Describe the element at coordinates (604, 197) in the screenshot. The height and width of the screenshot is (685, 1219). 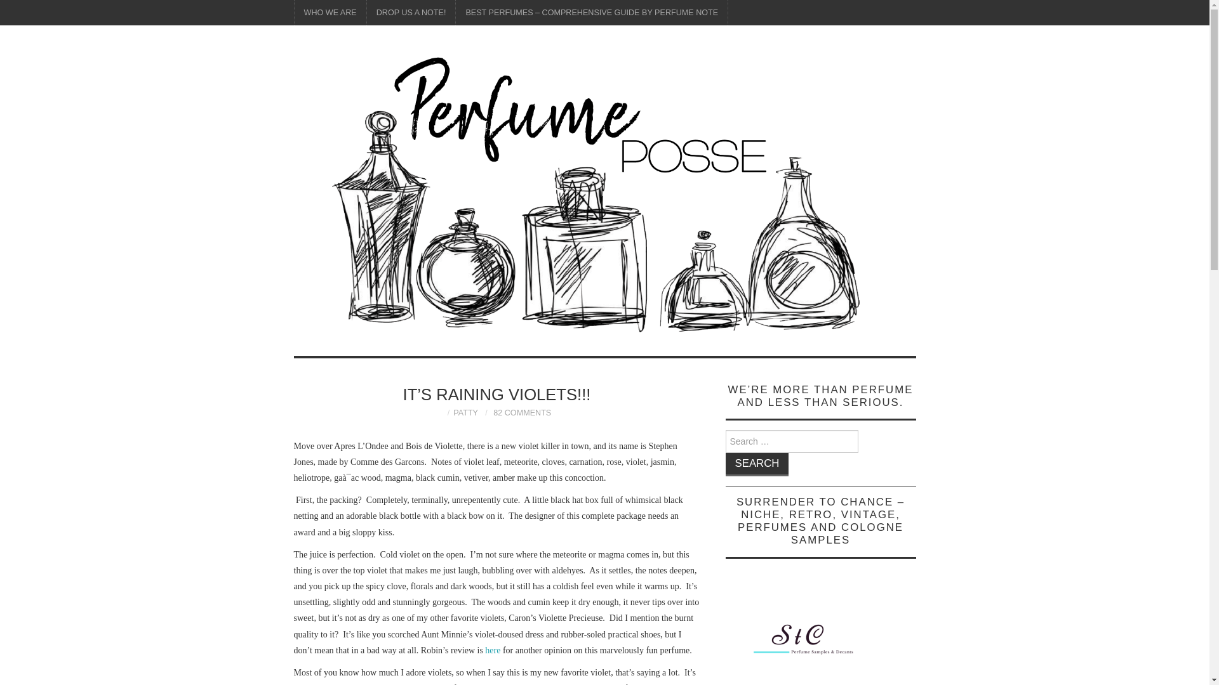
I see `Perfume Posse` at that location.